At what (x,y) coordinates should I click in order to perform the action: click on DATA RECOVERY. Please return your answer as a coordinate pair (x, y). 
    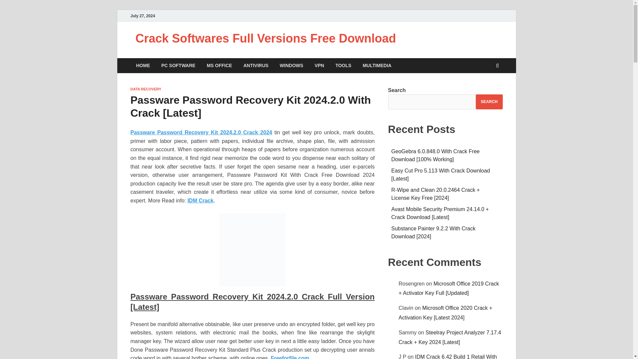
    Looking at the image, I should click on (146, 89).